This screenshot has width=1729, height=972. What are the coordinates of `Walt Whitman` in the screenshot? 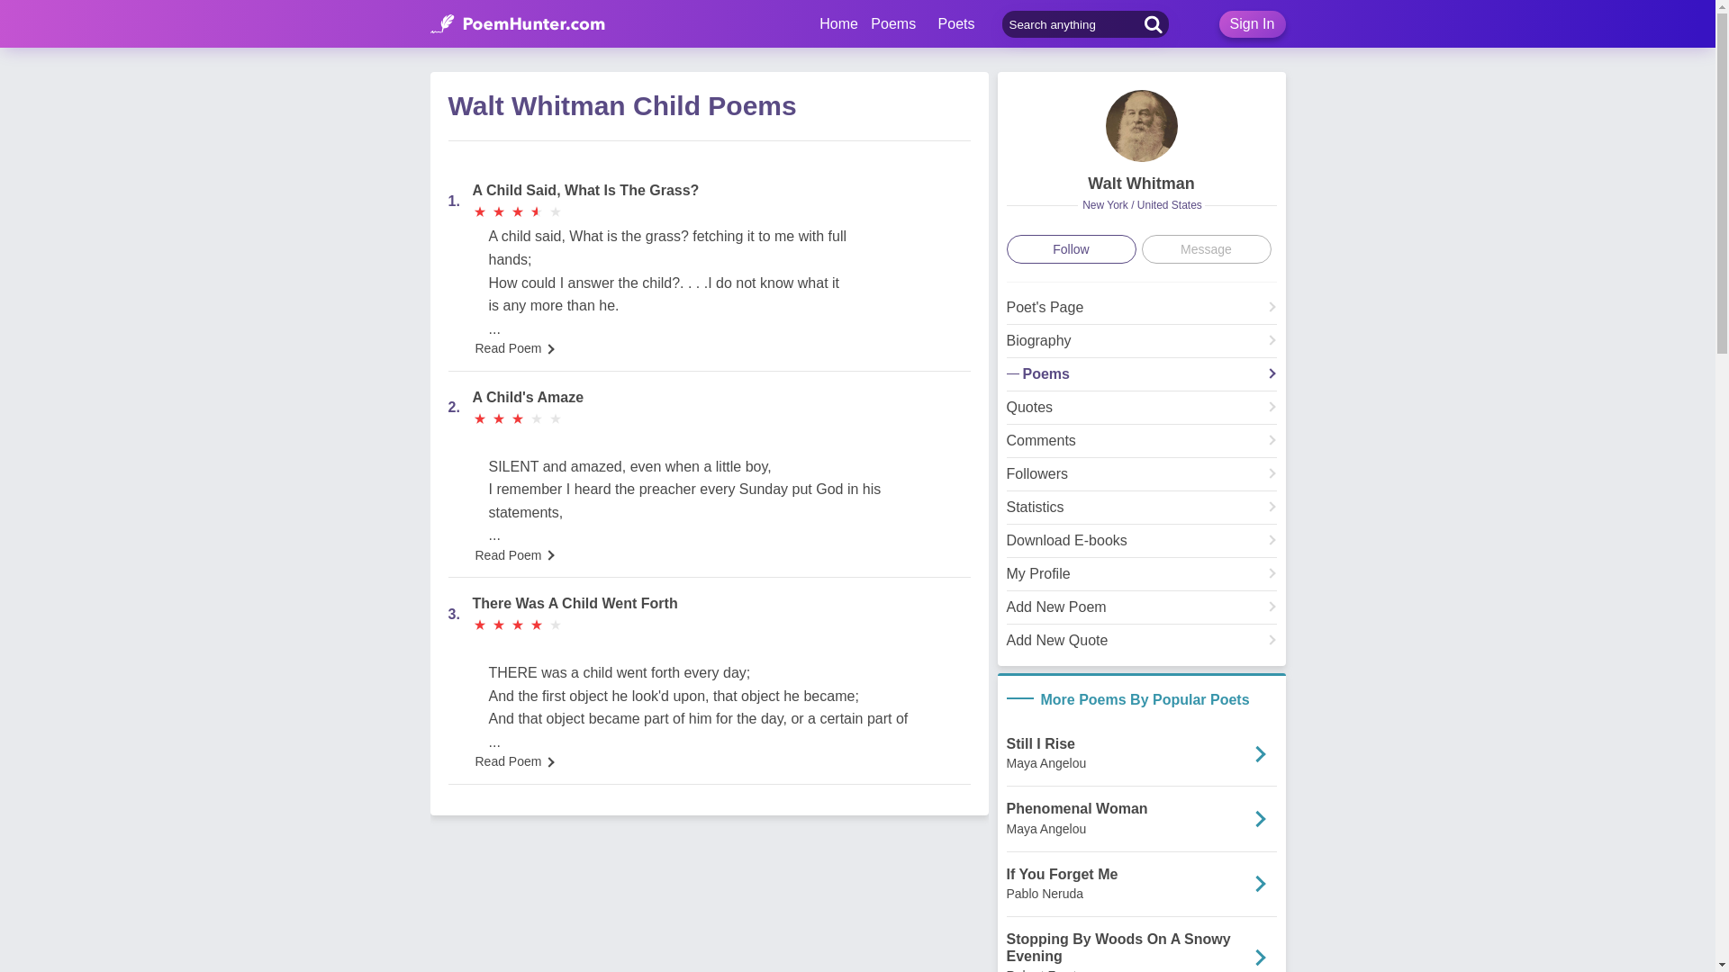 It's located at (1142, 311).